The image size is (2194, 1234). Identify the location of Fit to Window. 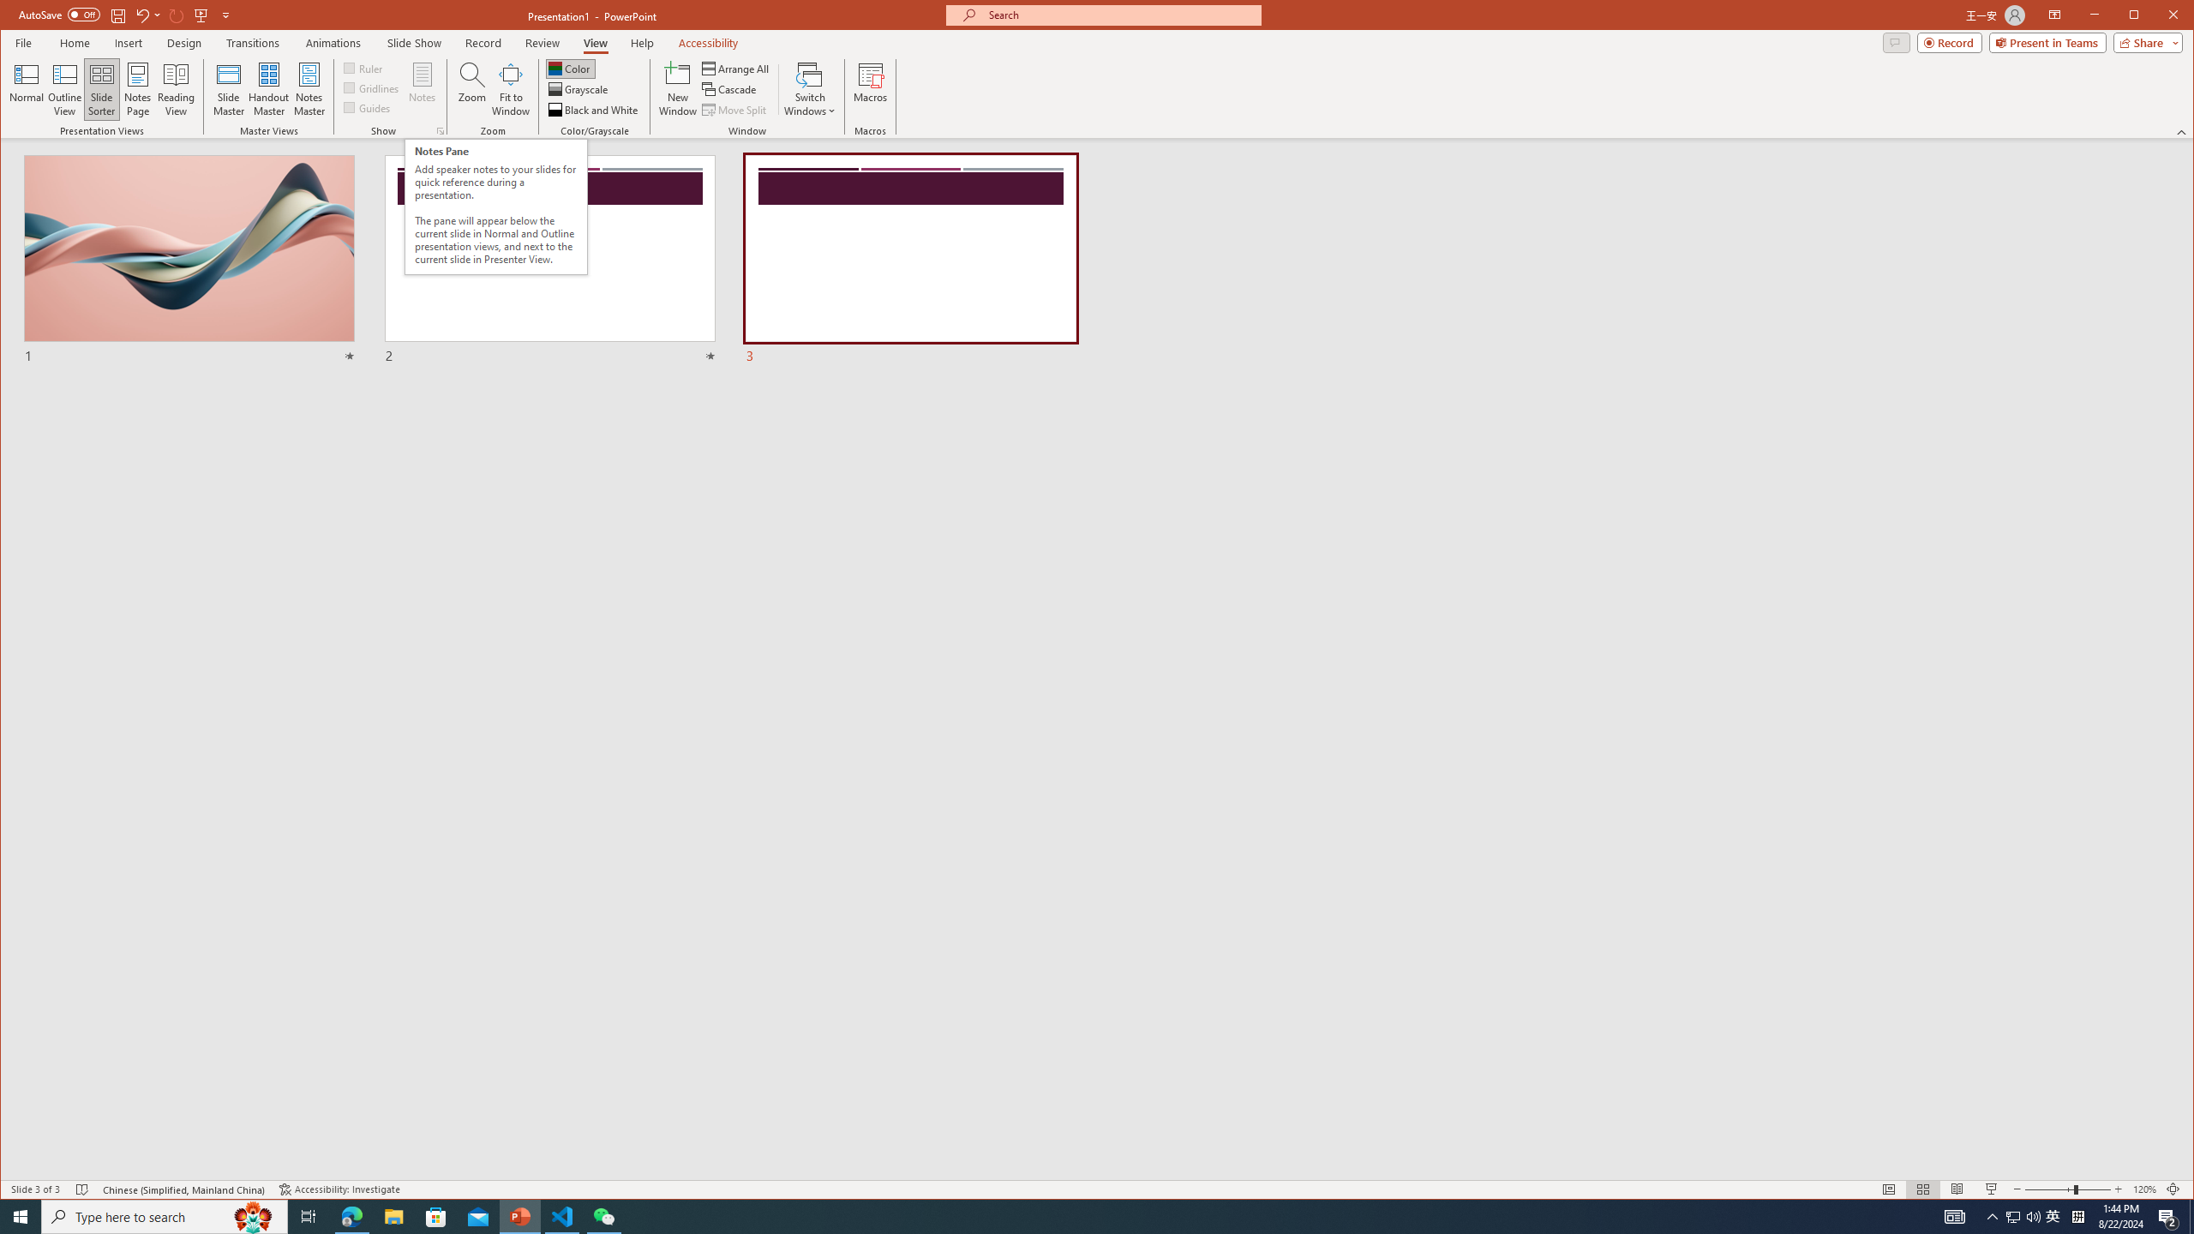
(511, 89).